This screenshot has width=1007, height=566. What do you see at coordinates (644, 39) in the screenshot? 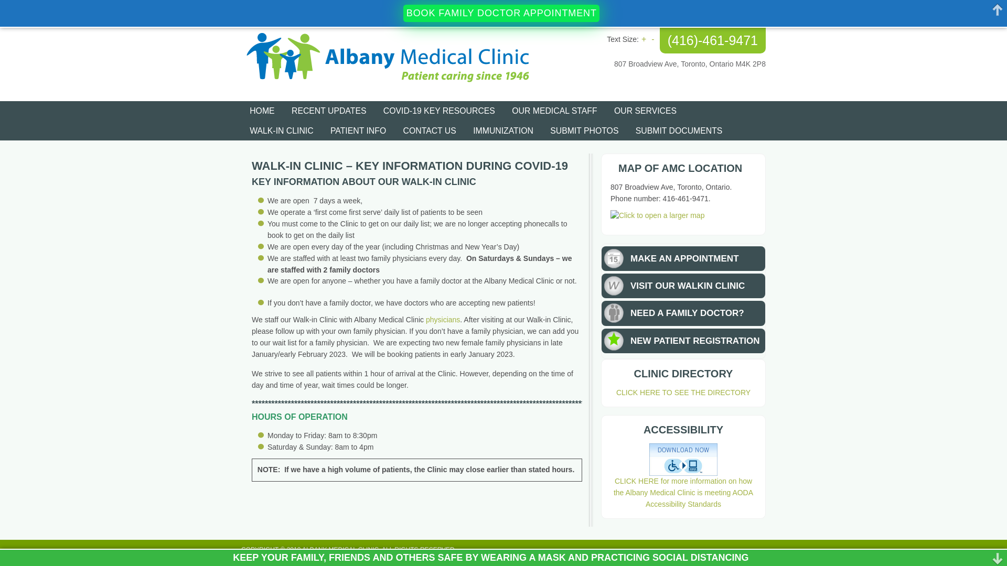
I see `+` at bounding box center [644, 39].